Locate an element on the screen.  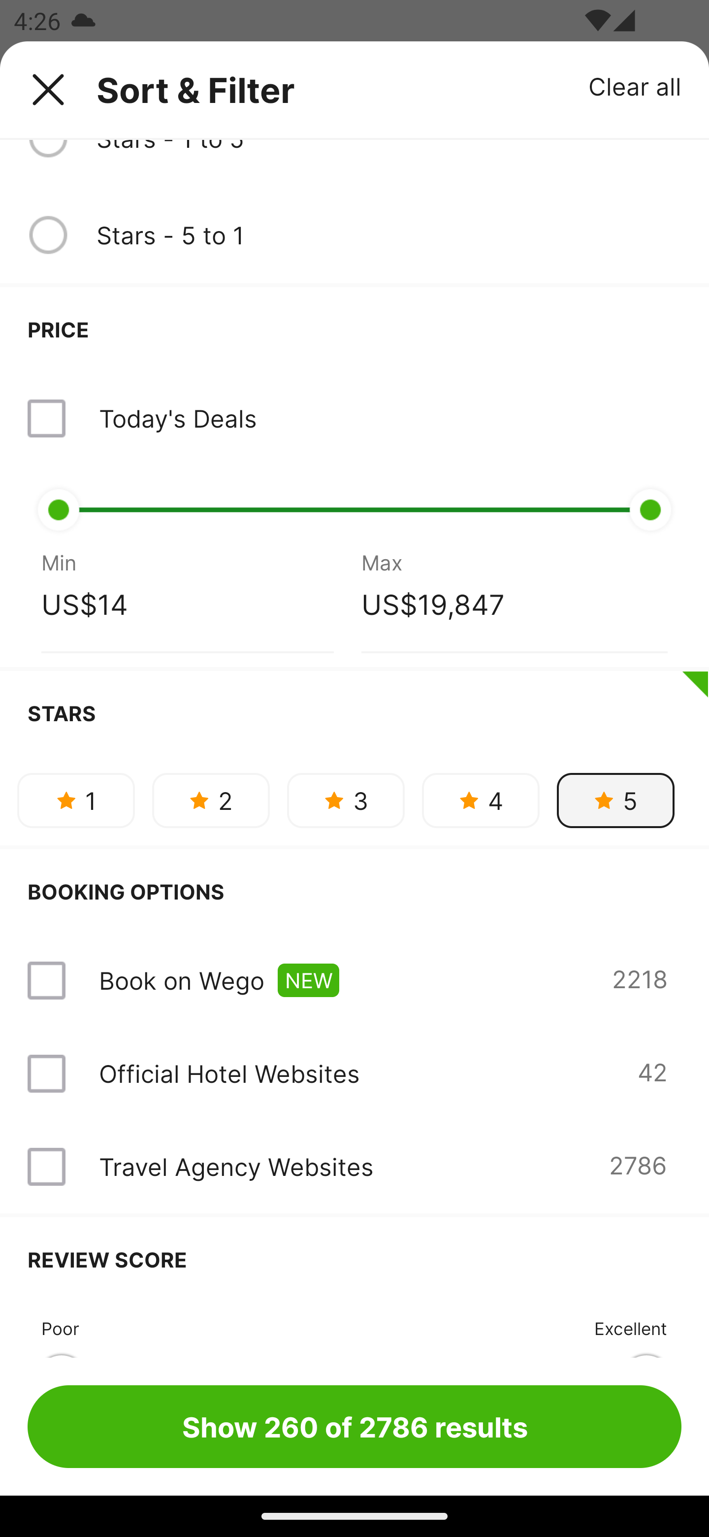
5 is located at coordinates (615, 801).